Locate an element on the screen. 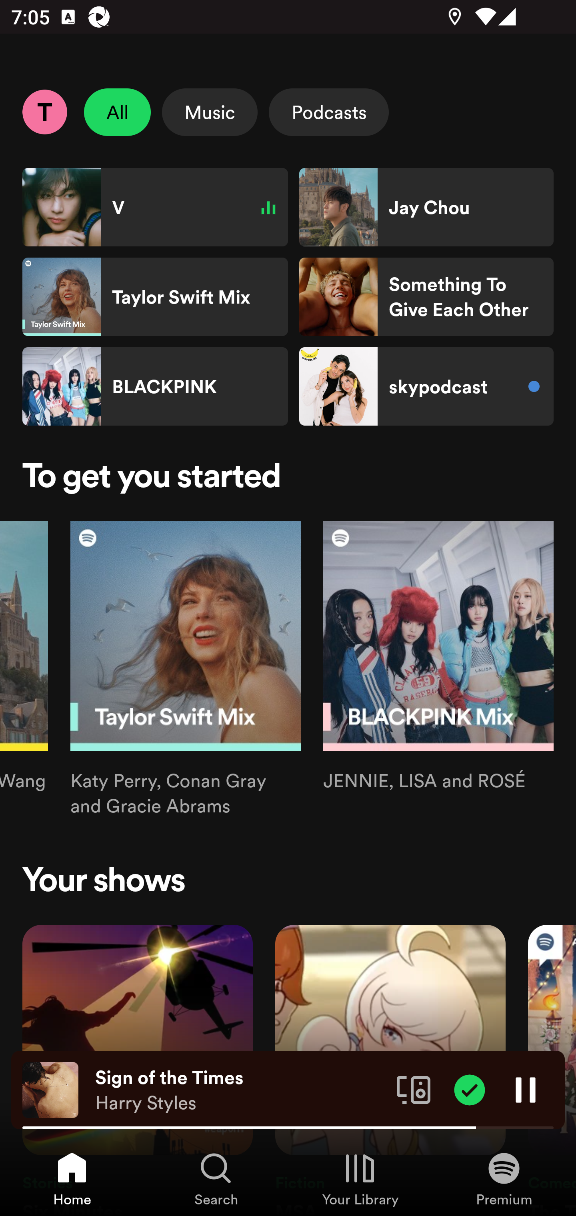 This screenshot has height=1216, width=576. Jay Chou Shortcut Jay Chou is located at coordinates (426, 207).